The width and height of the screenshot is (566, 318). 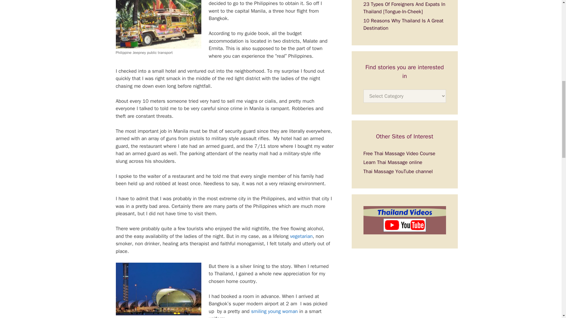 What do you see at coordinates (275, 311) in the screenshot?
I see `smiling young woman` at bounding box center [275, 311].